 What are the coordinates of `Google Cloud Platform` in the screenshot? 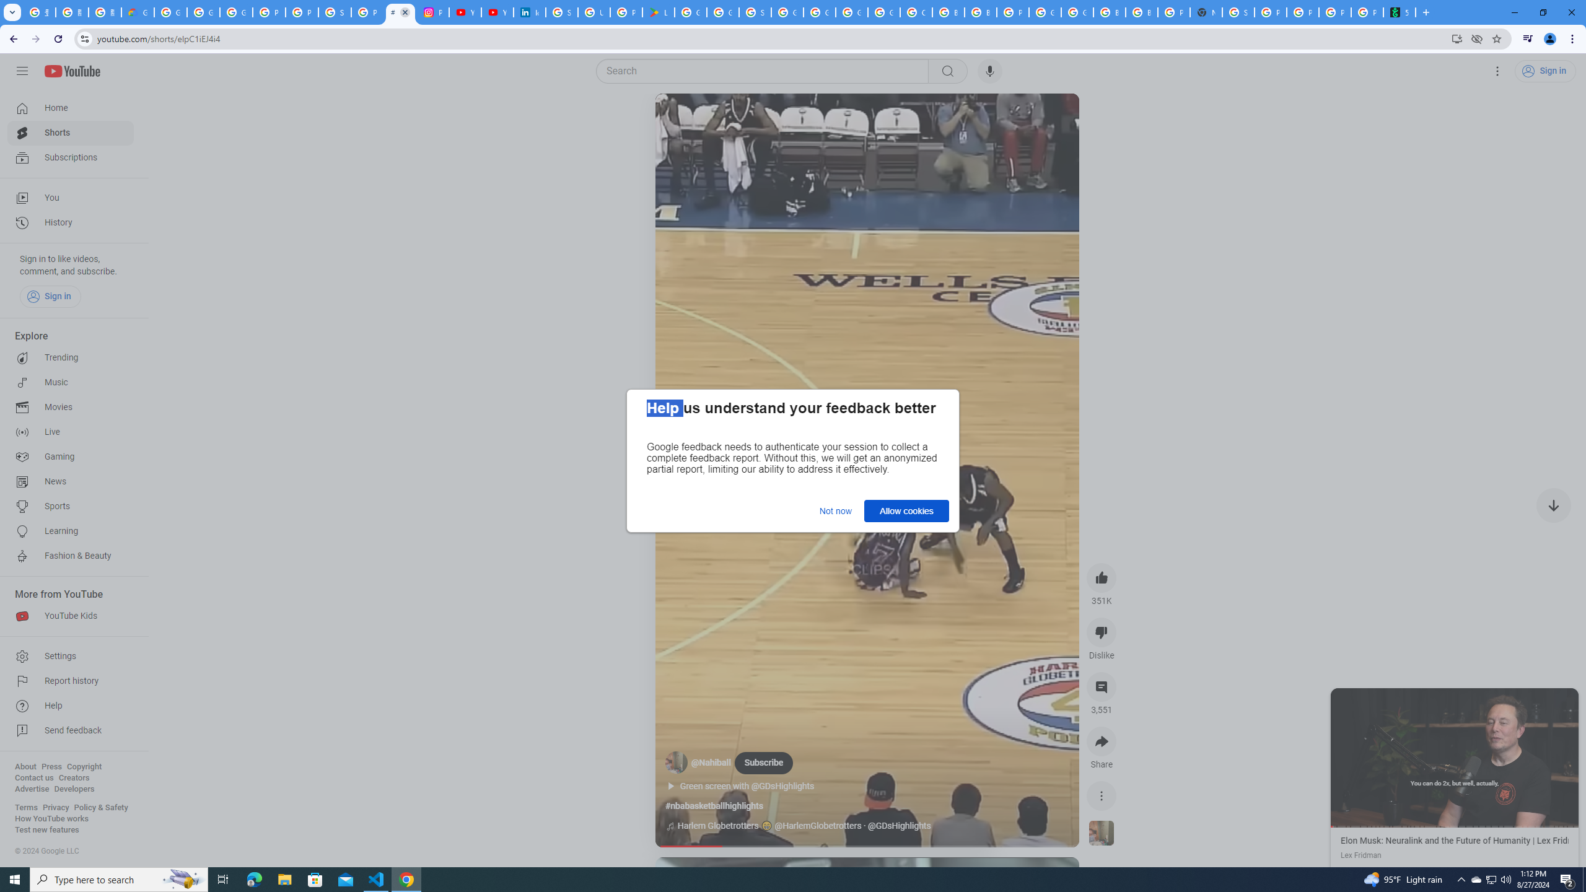 It's located at (1045, 12).